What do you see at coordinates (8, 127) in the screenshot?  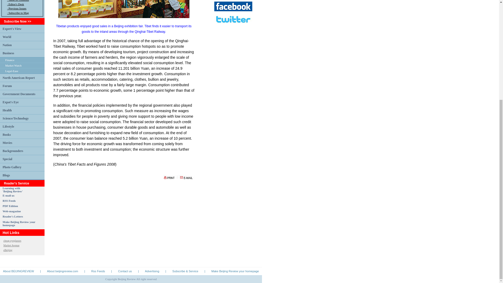 I see `Lifestyle` at bounding box center [8, 127].